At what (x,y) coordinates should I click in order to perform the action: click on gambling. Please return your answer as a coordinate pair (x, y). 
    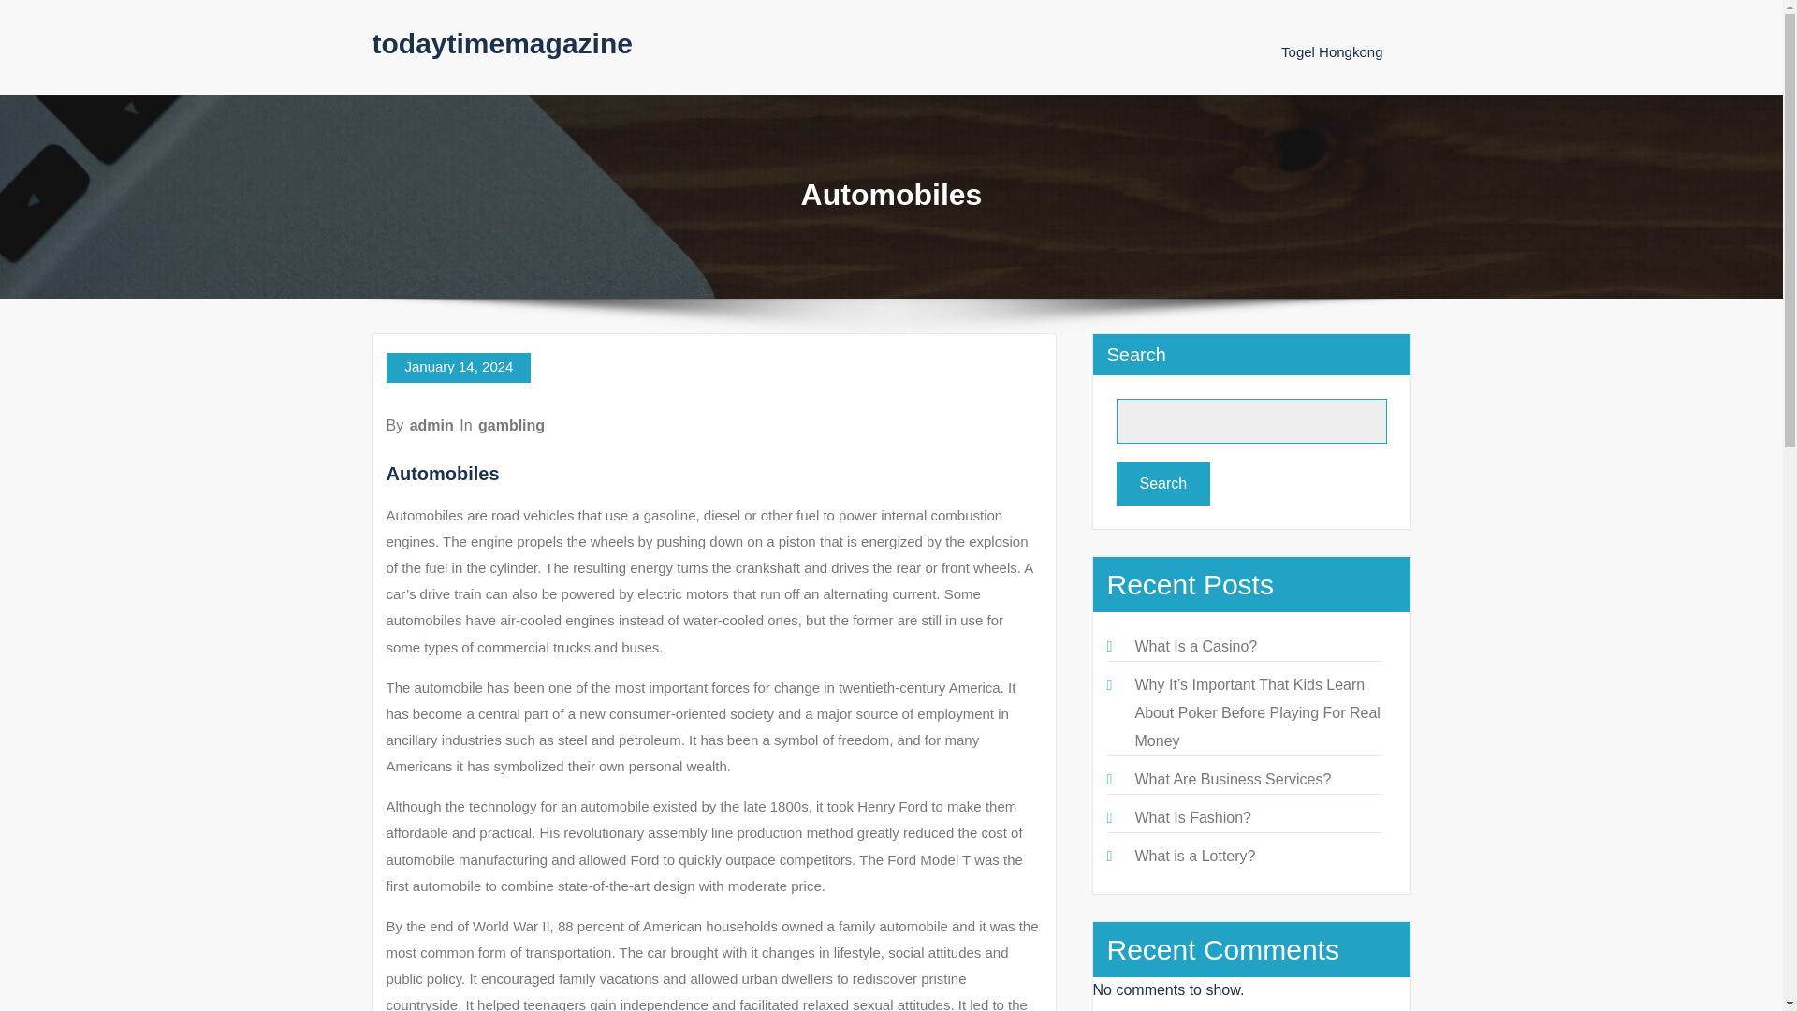
    Looking at the image, I should click on (511, 425).